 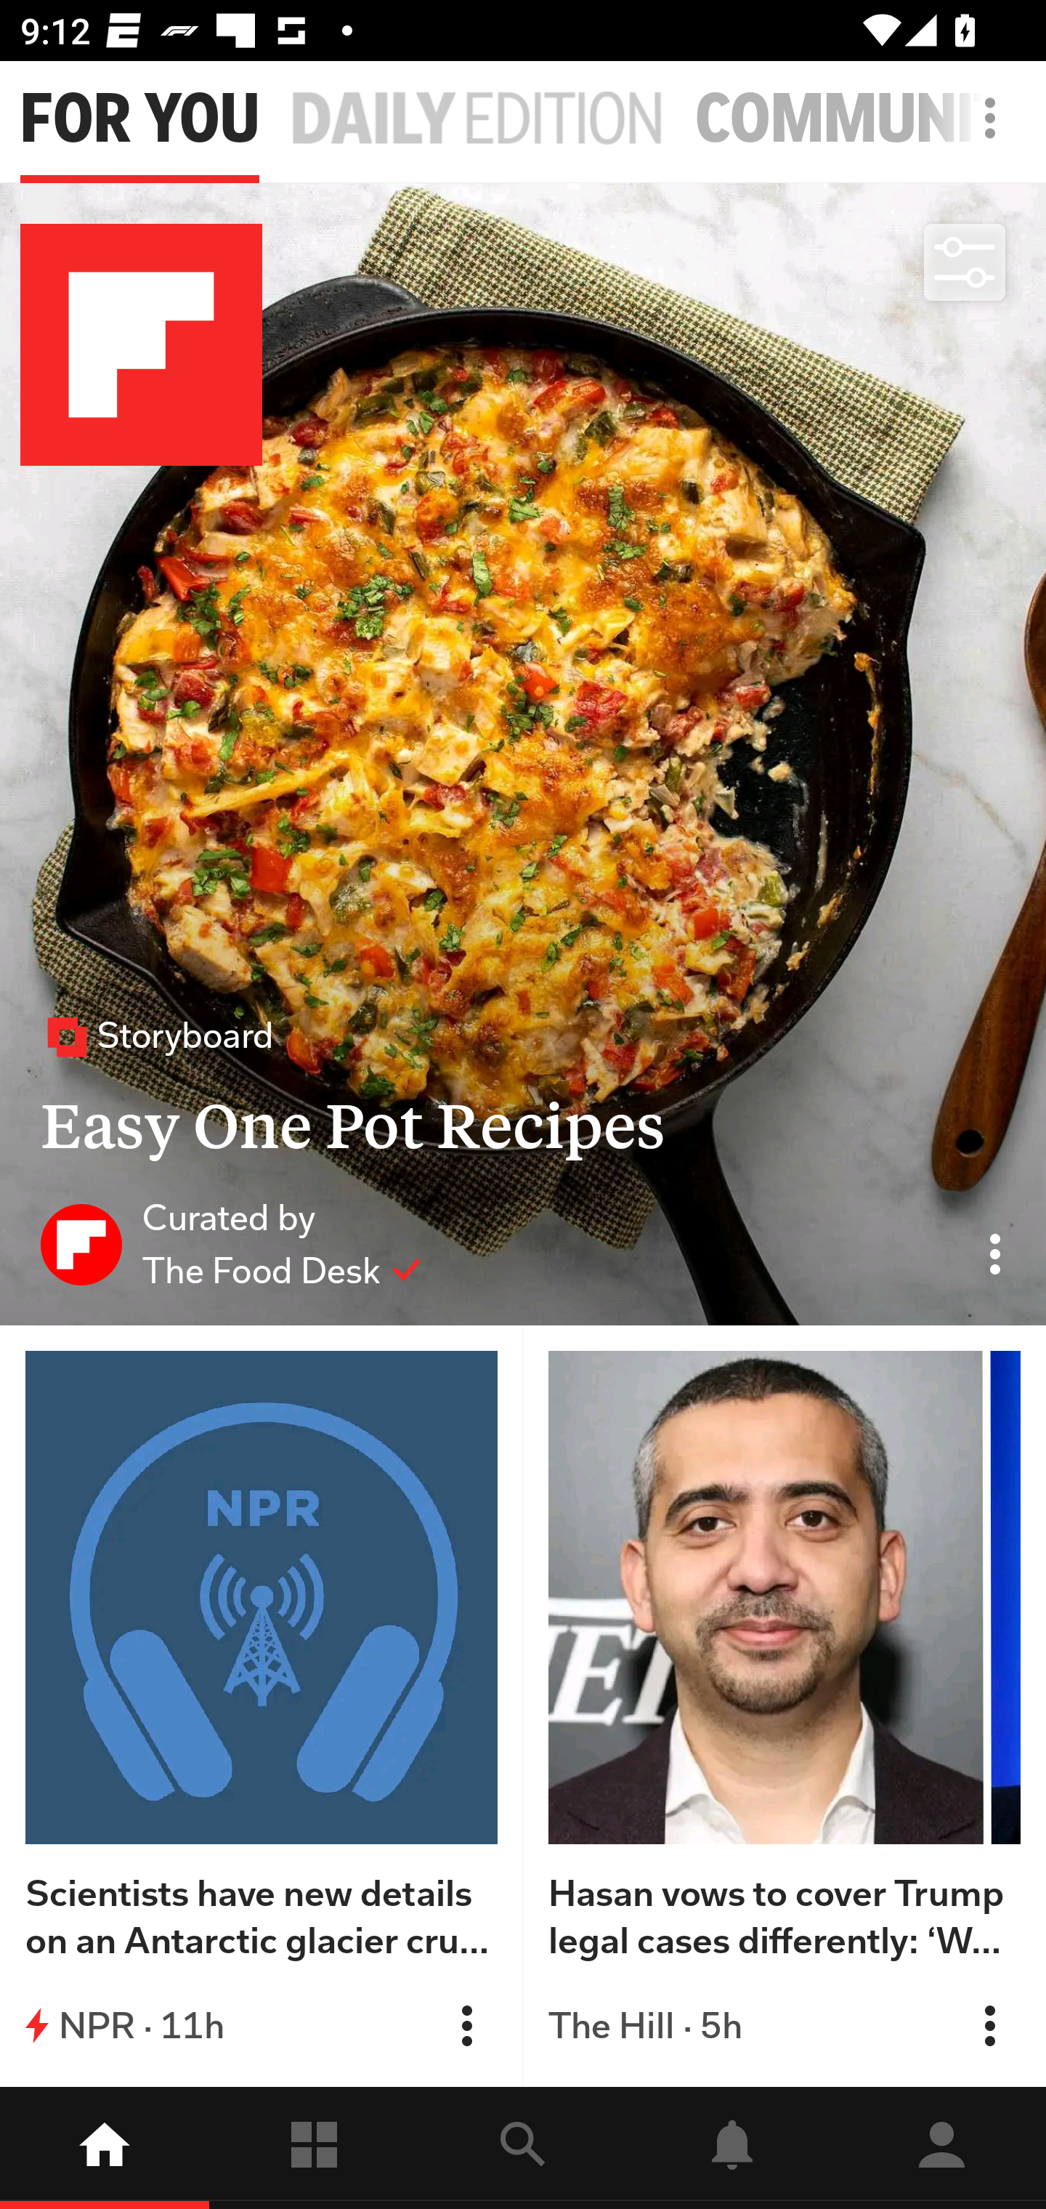 I want to click on Flip into Magazine, so click(x=466, y=2025).